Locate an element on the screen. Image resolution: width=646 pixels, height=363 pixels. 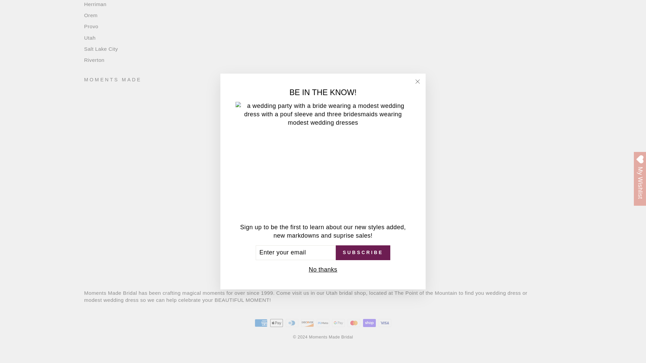
Meta Pay is located at coordinates (323, 323).